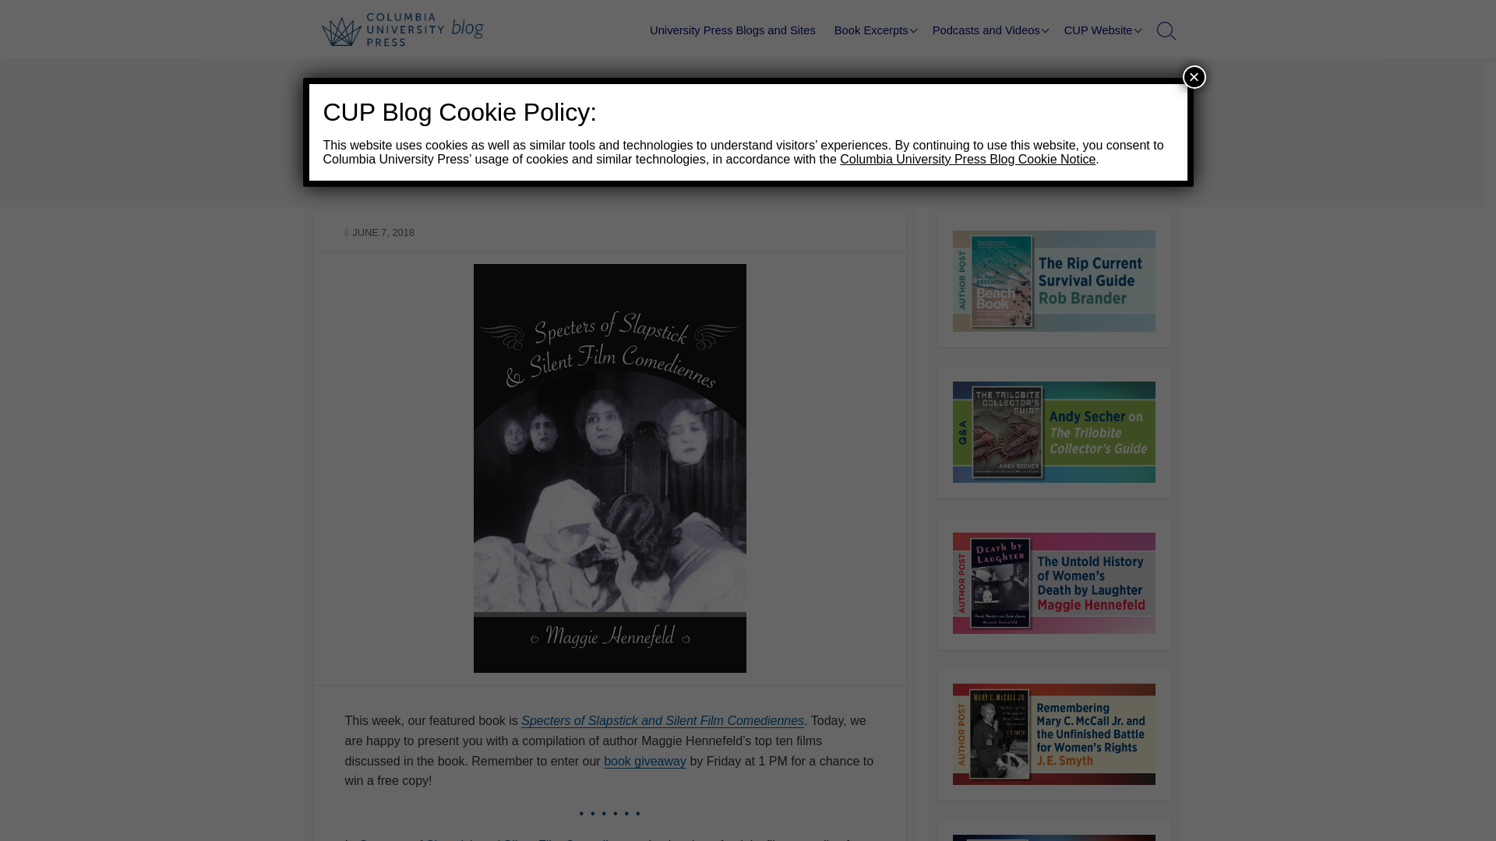  What do you see at coordinates (988, 30) in the screenshot?
I see `Podcasts and Videos` at bounding box center [988, 30].